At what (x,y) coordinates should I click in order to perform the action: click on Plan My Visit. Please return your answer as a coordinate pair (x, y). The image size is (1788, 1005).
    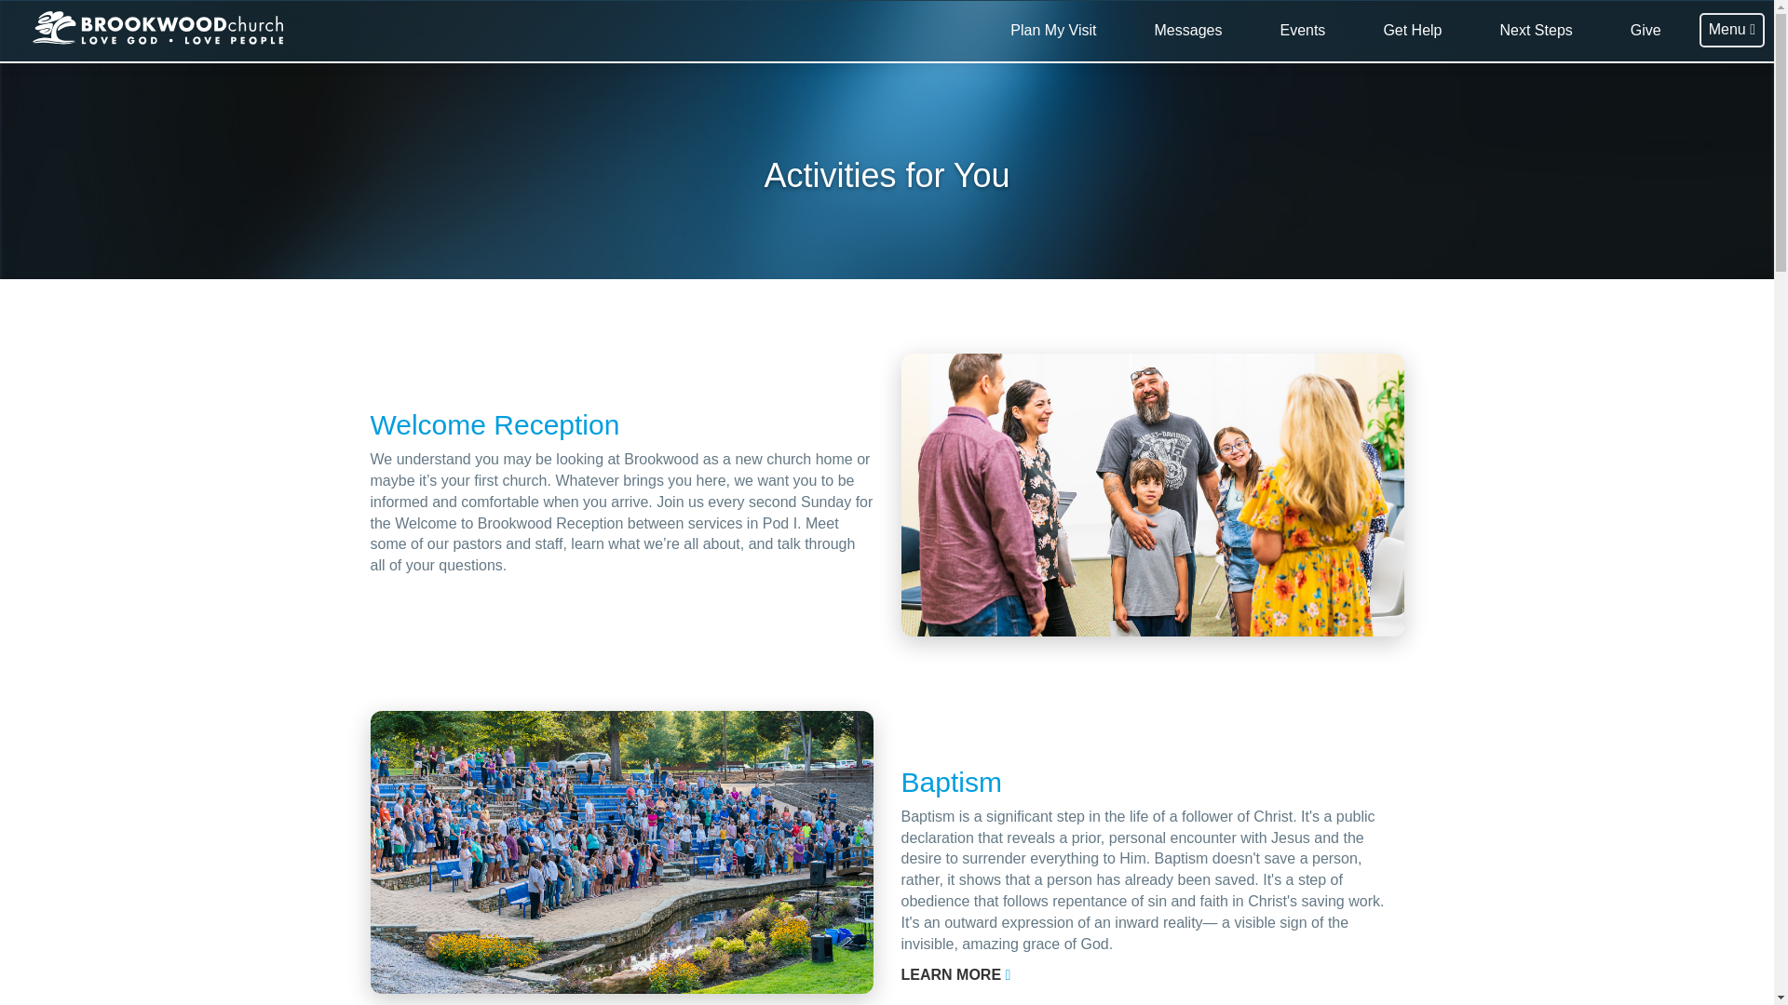
    Looking at the image, I should click on (1052, 31).